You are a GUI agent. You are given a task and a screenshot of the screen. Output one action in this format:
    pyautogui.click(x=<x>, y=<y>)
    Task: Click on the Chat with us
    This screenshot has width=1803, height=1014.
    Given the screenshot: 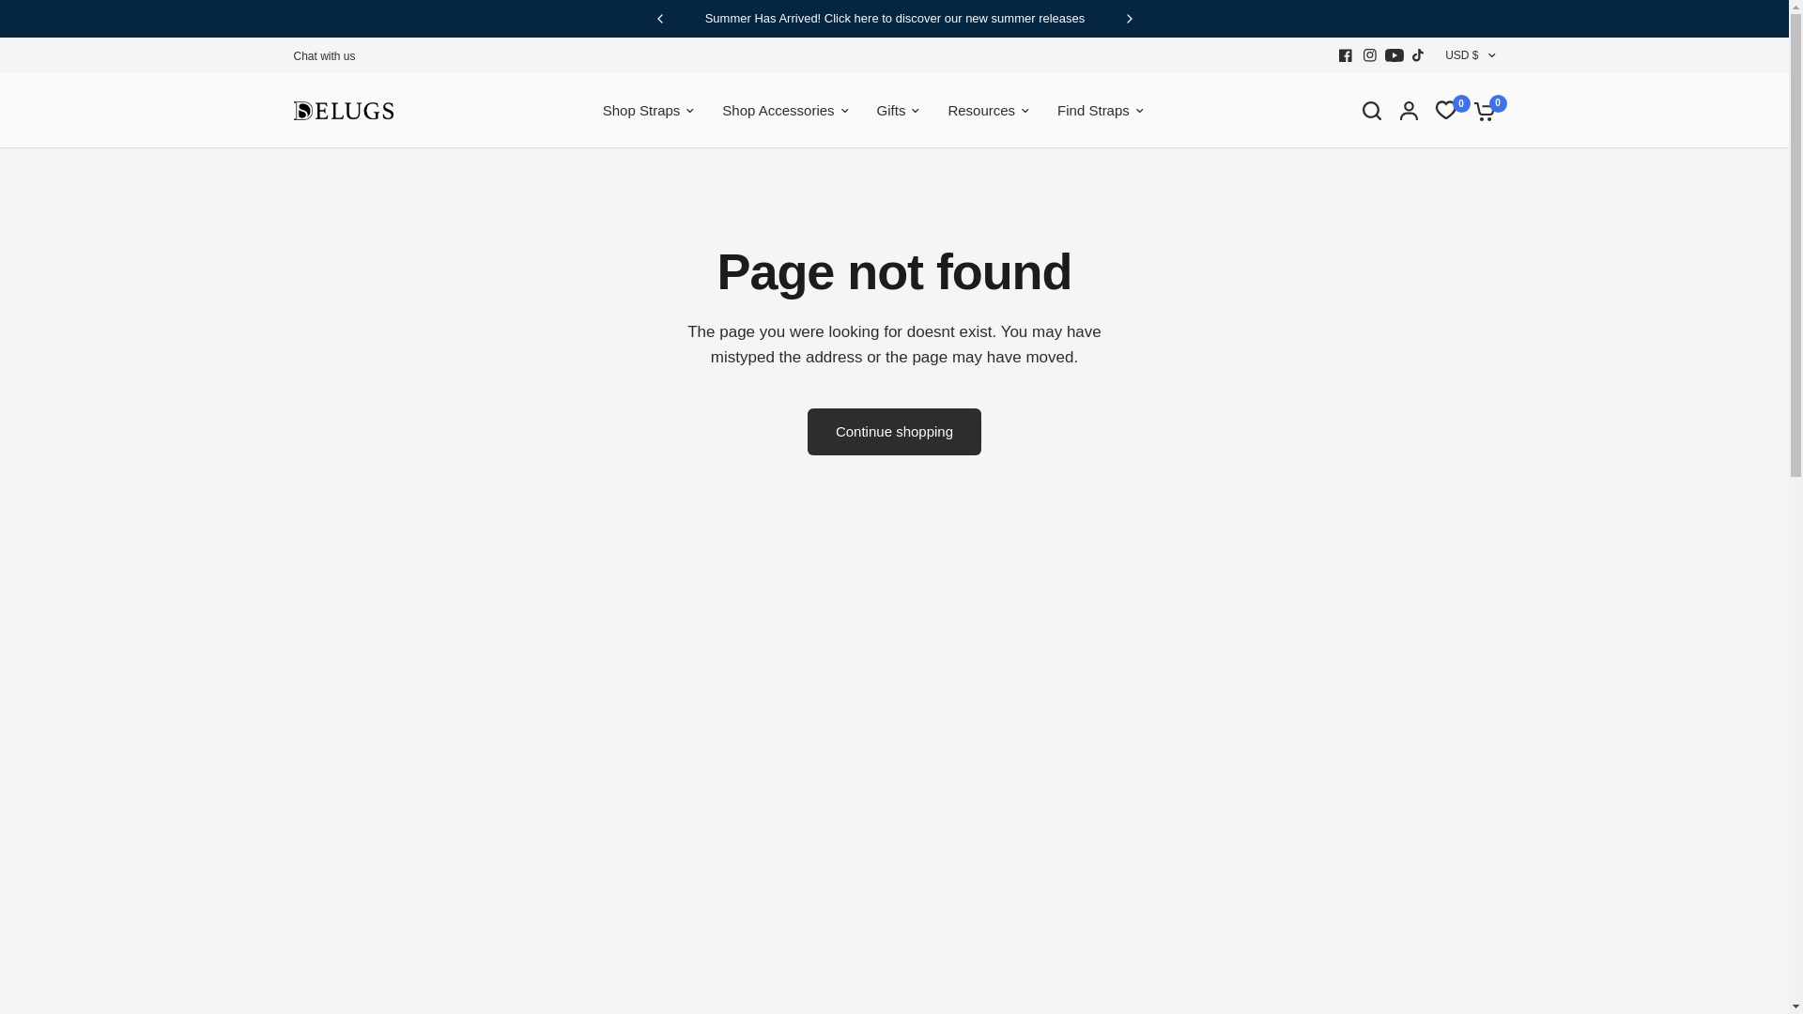 What is the action you would take?
    pyautogui.click(x=323, y=56)
    